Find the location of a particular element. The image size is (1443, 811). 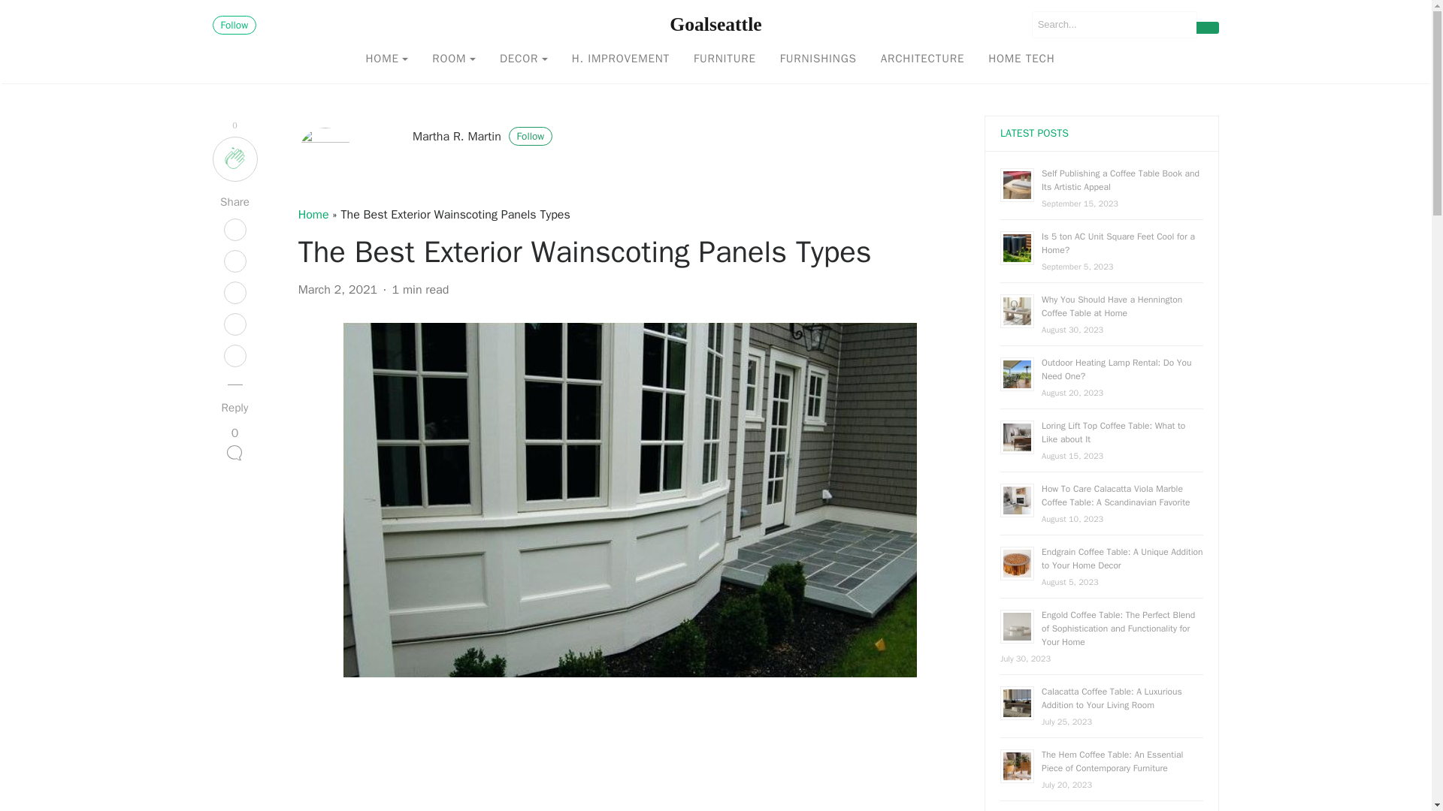

ROOM is located at coordinates (453, 59).